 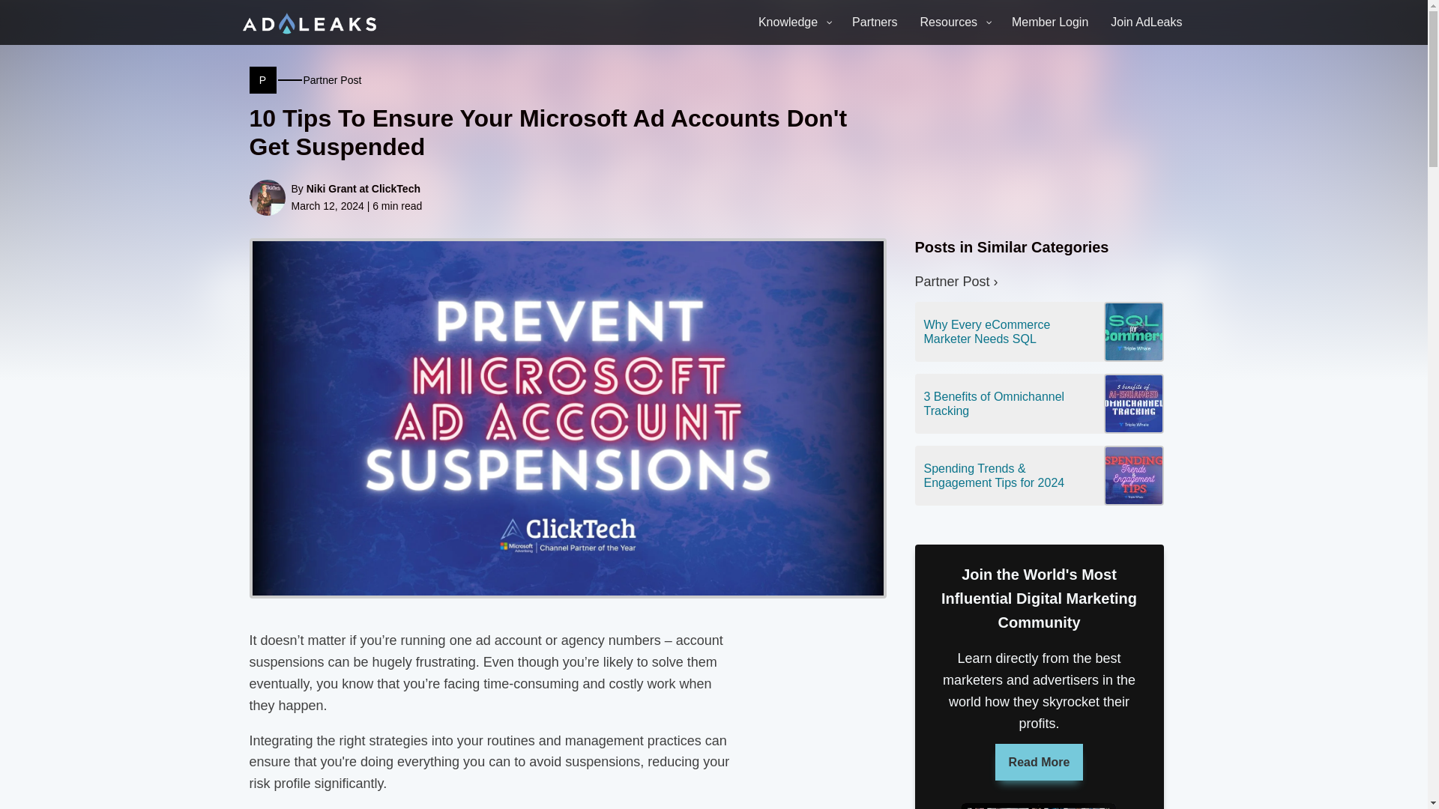 What do you see at coordinates (955, 22) in the screenshot?
I see `Knowledge` at bounding box center [955, 22].